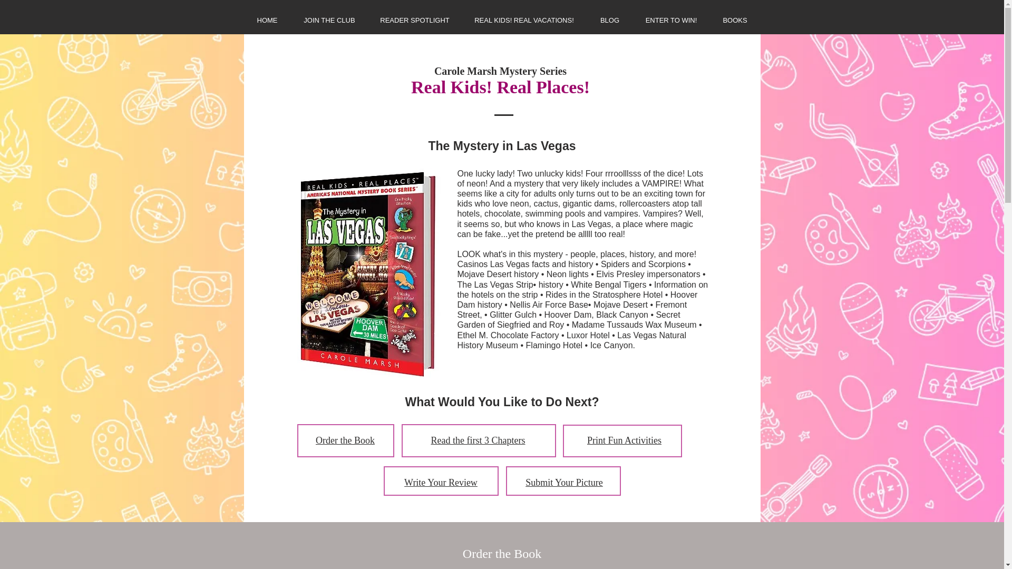  Describe the element at coordinates (478, 440) in the screenshot. I see `Read the first 3 Chapters` at that location.